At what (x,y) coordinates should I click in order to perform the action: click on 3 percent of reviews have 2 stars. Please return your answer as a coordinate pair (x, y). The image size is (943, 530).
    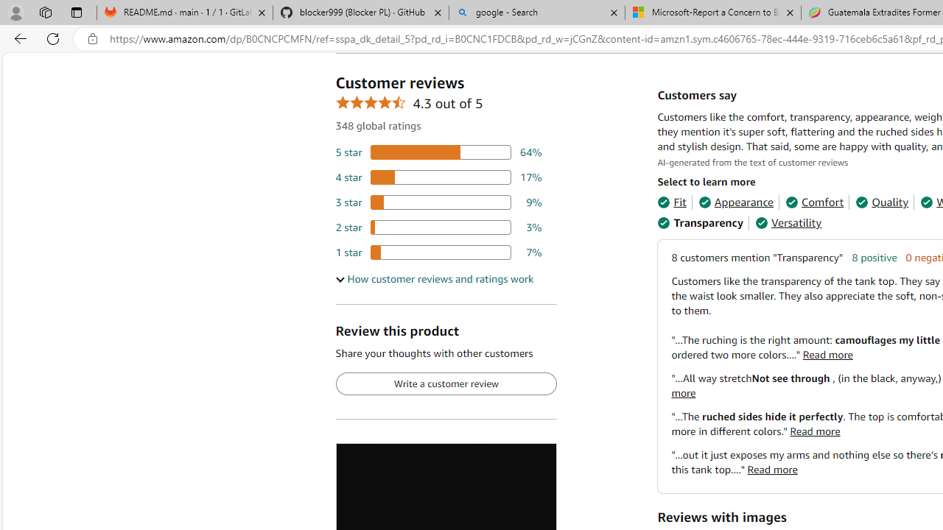
    Looking at the image, I should click on (438, 227).